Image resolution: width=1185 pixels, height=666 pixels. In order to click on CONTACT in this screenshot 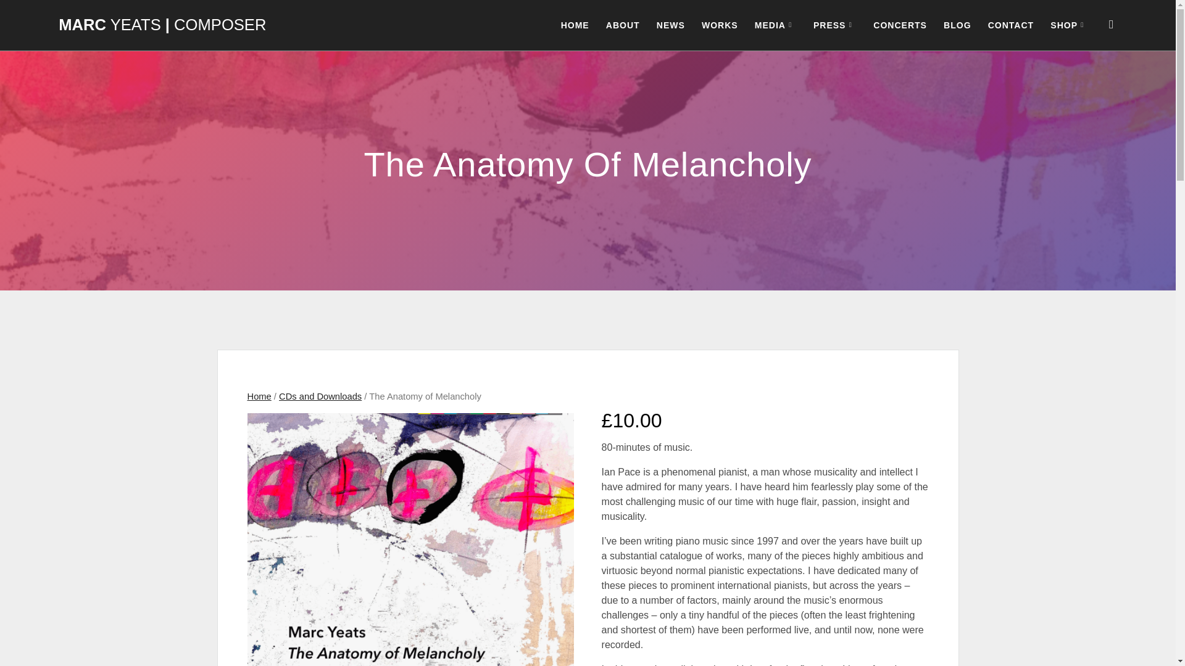, I will do `click(1011, 25)`.